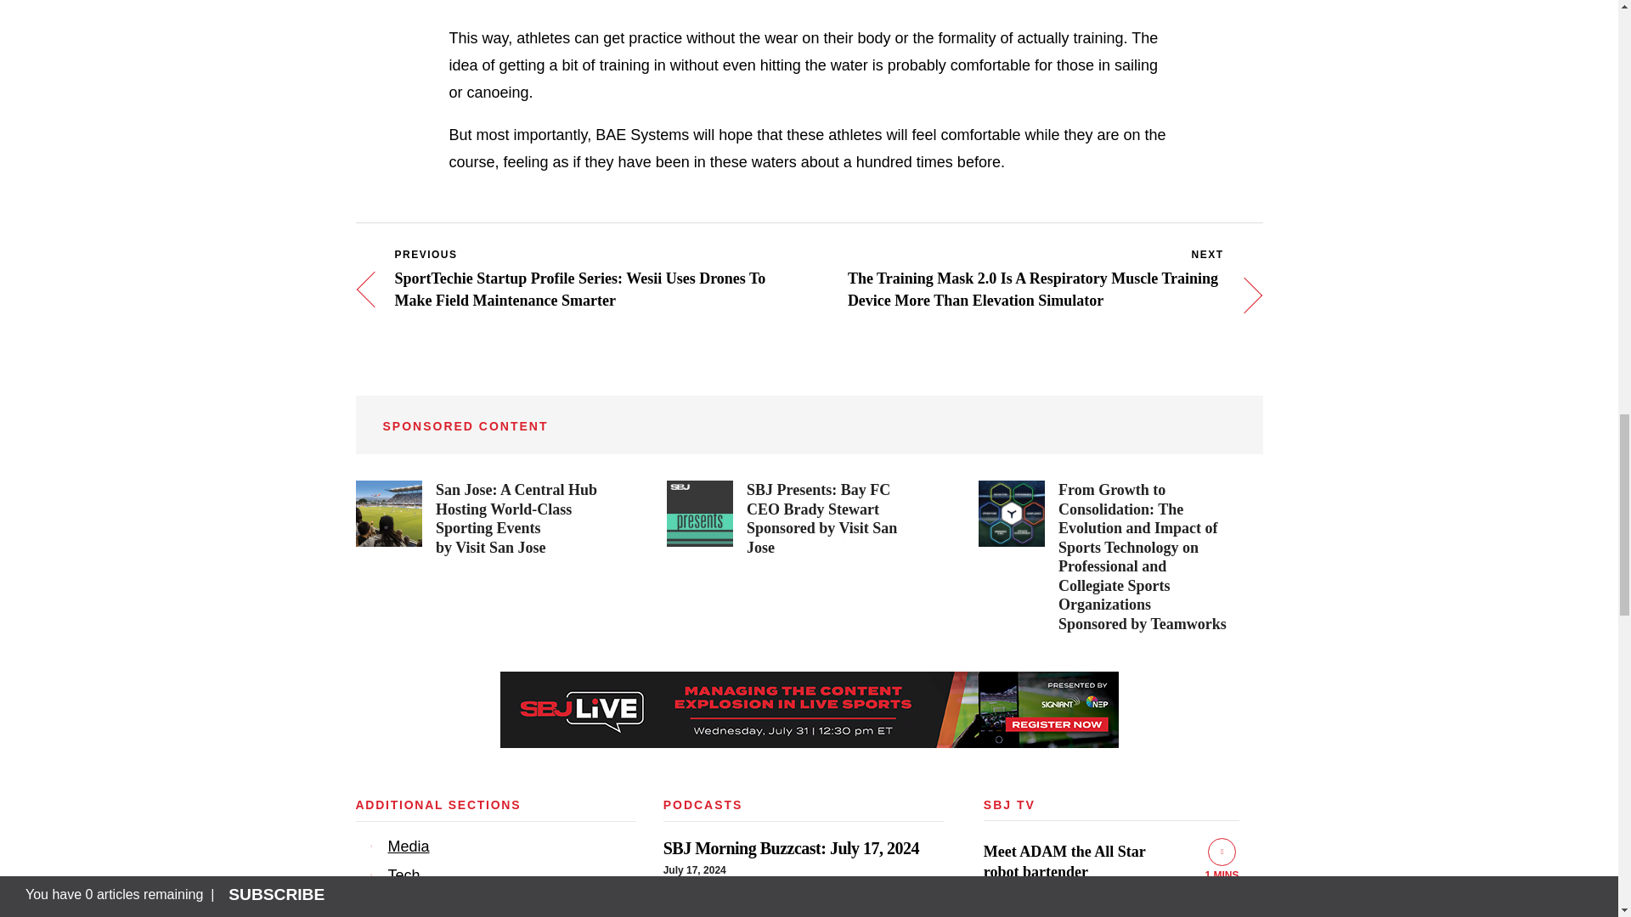 The image size is (1631, 917). I want to click on 3rd party ad content, so click(1106, 558).